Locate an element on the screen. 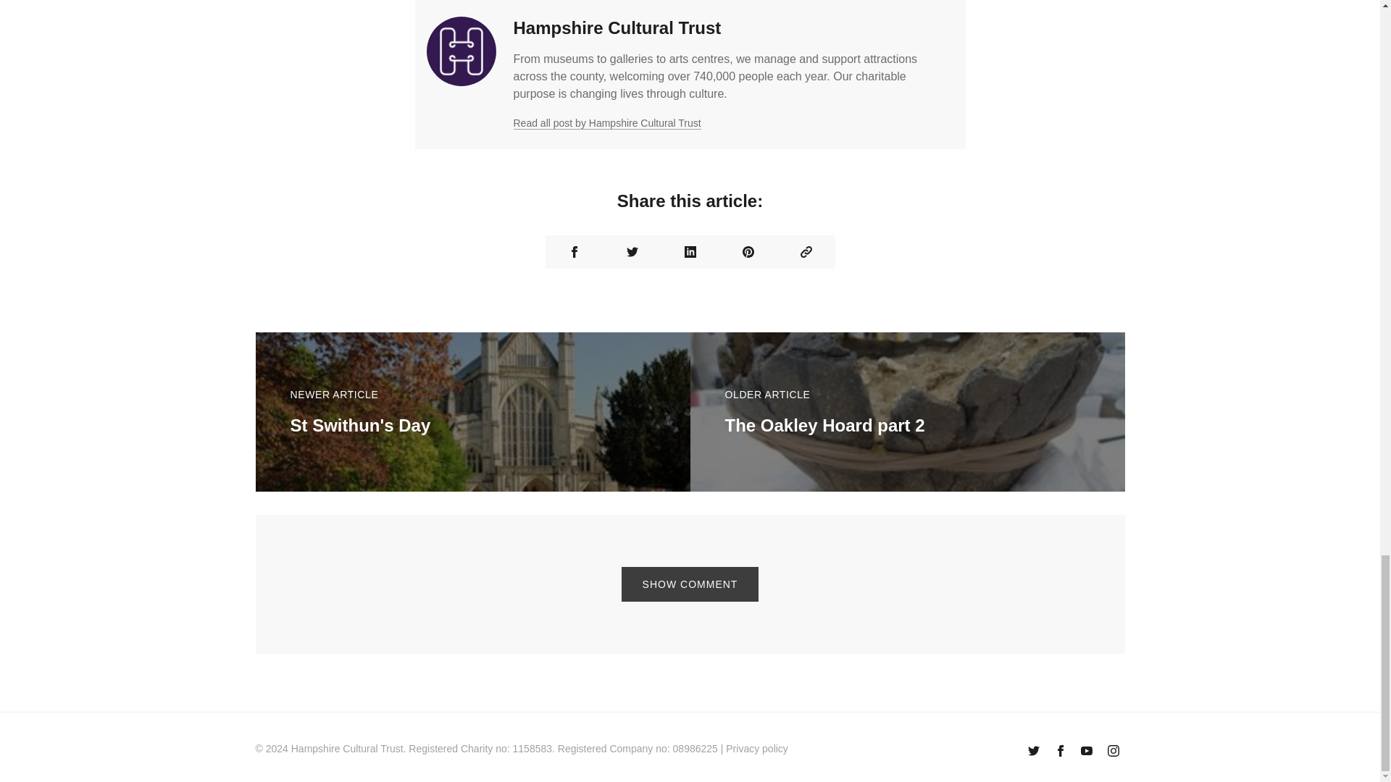  Hampshire Cultural Trust is located at coordinates (346, 749).